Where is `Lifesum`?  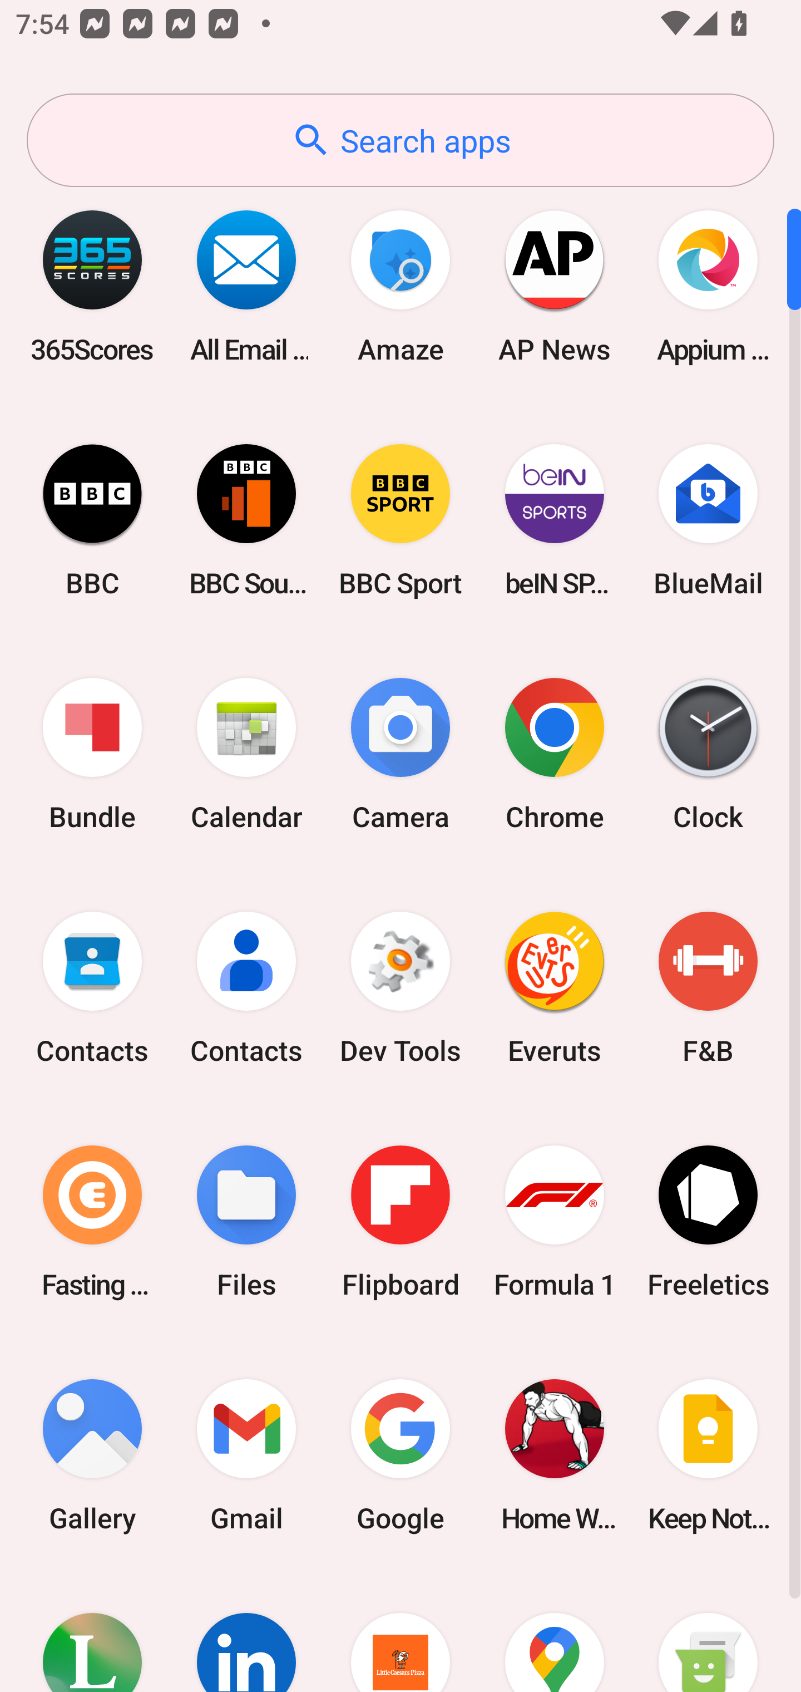 Lifesum is located at coordinates (92, 1632).